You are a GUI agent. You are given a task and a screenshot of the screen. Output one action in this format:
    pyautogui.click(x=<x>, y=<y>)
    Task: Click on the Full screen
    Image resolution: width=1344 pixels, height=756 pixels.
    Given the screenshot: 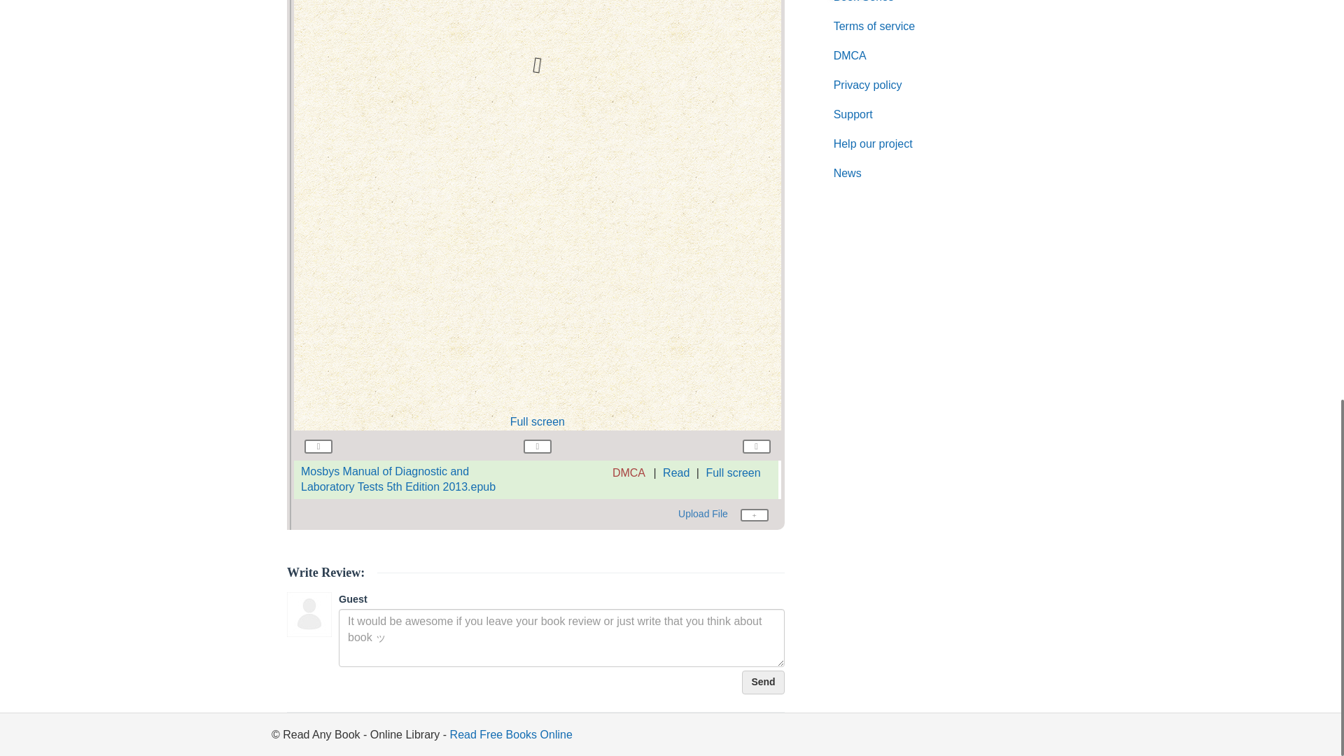 What is the action you would take?
    pyautogui.click(x=733, y=472)
    